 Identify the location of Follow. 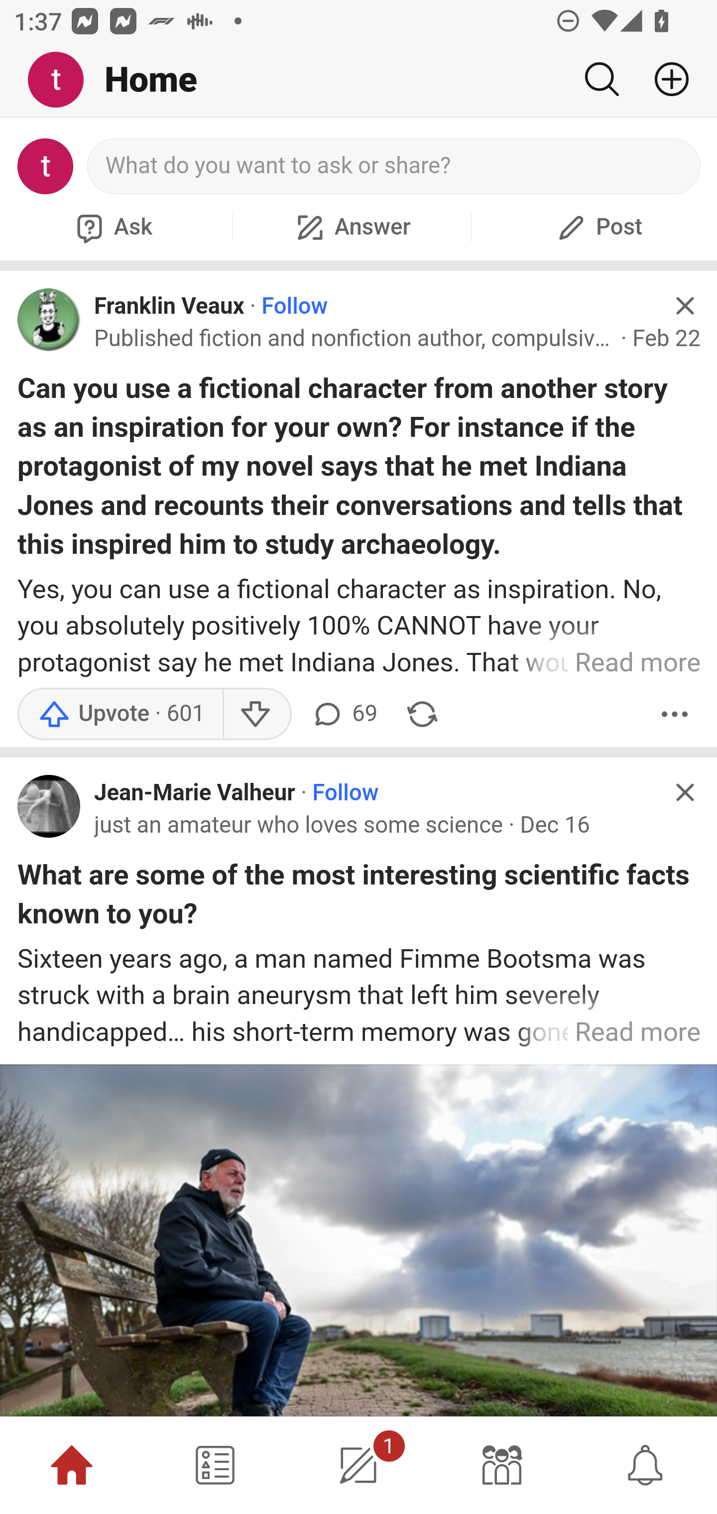
(295, 306).